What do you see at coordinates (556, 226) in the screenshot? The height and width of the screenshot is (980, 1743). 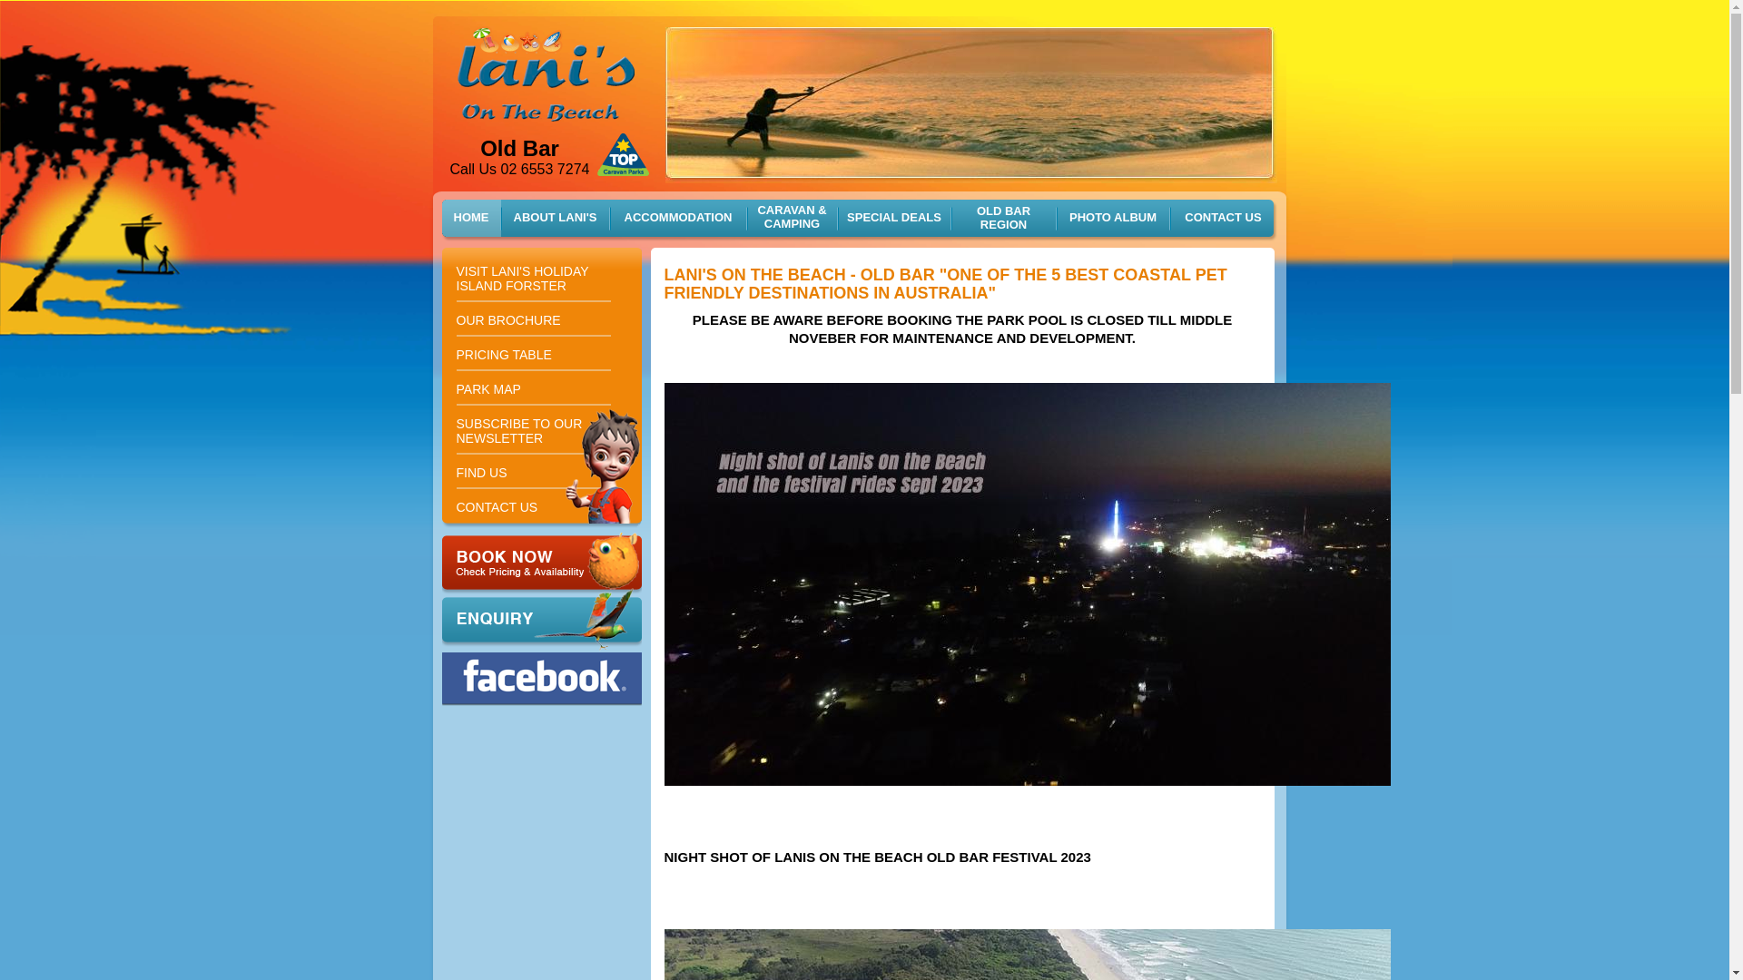 I see `ABOUT LANI'S` at bounding box center [556, 226].